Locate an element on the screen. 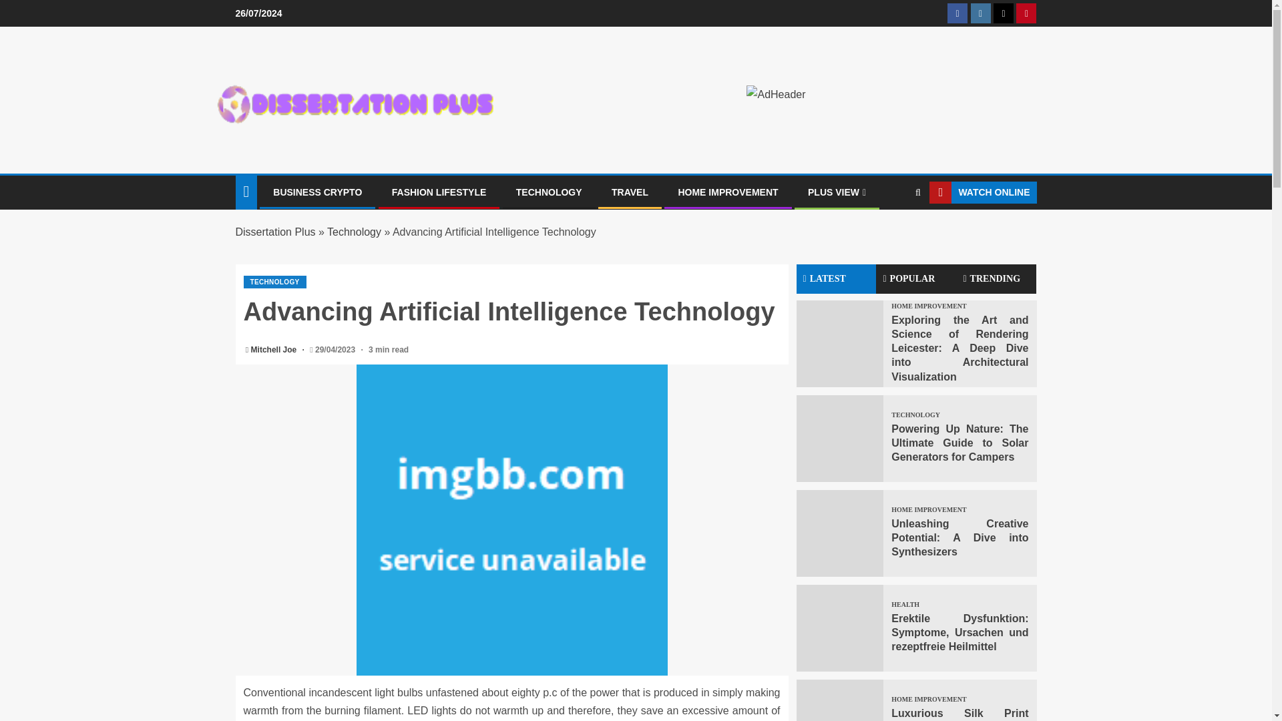 The image size is (1282, 721). WATCH ONLINE is located at coordinates (983, 192).